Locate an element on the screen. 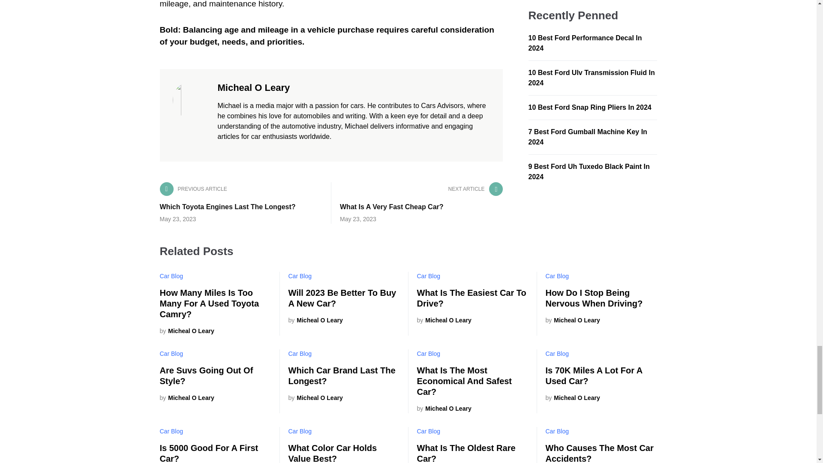 This screenshot has width=823, height=463. View all posts by Micheal O Leary is located at coordinates (443, 409).